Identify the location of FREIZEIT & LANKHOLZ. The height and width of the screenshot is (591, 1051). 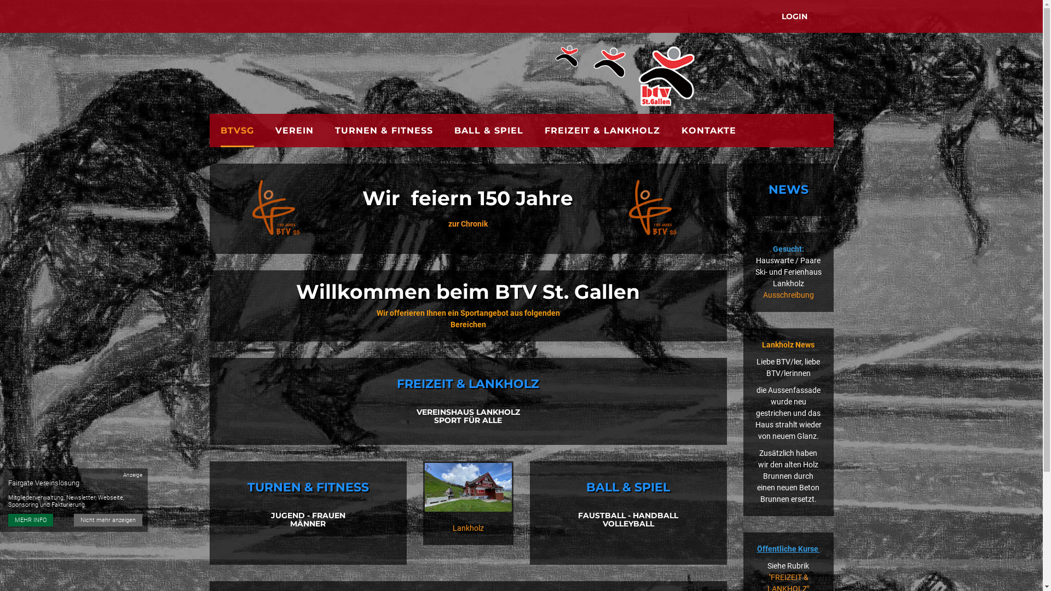
(602, 130).